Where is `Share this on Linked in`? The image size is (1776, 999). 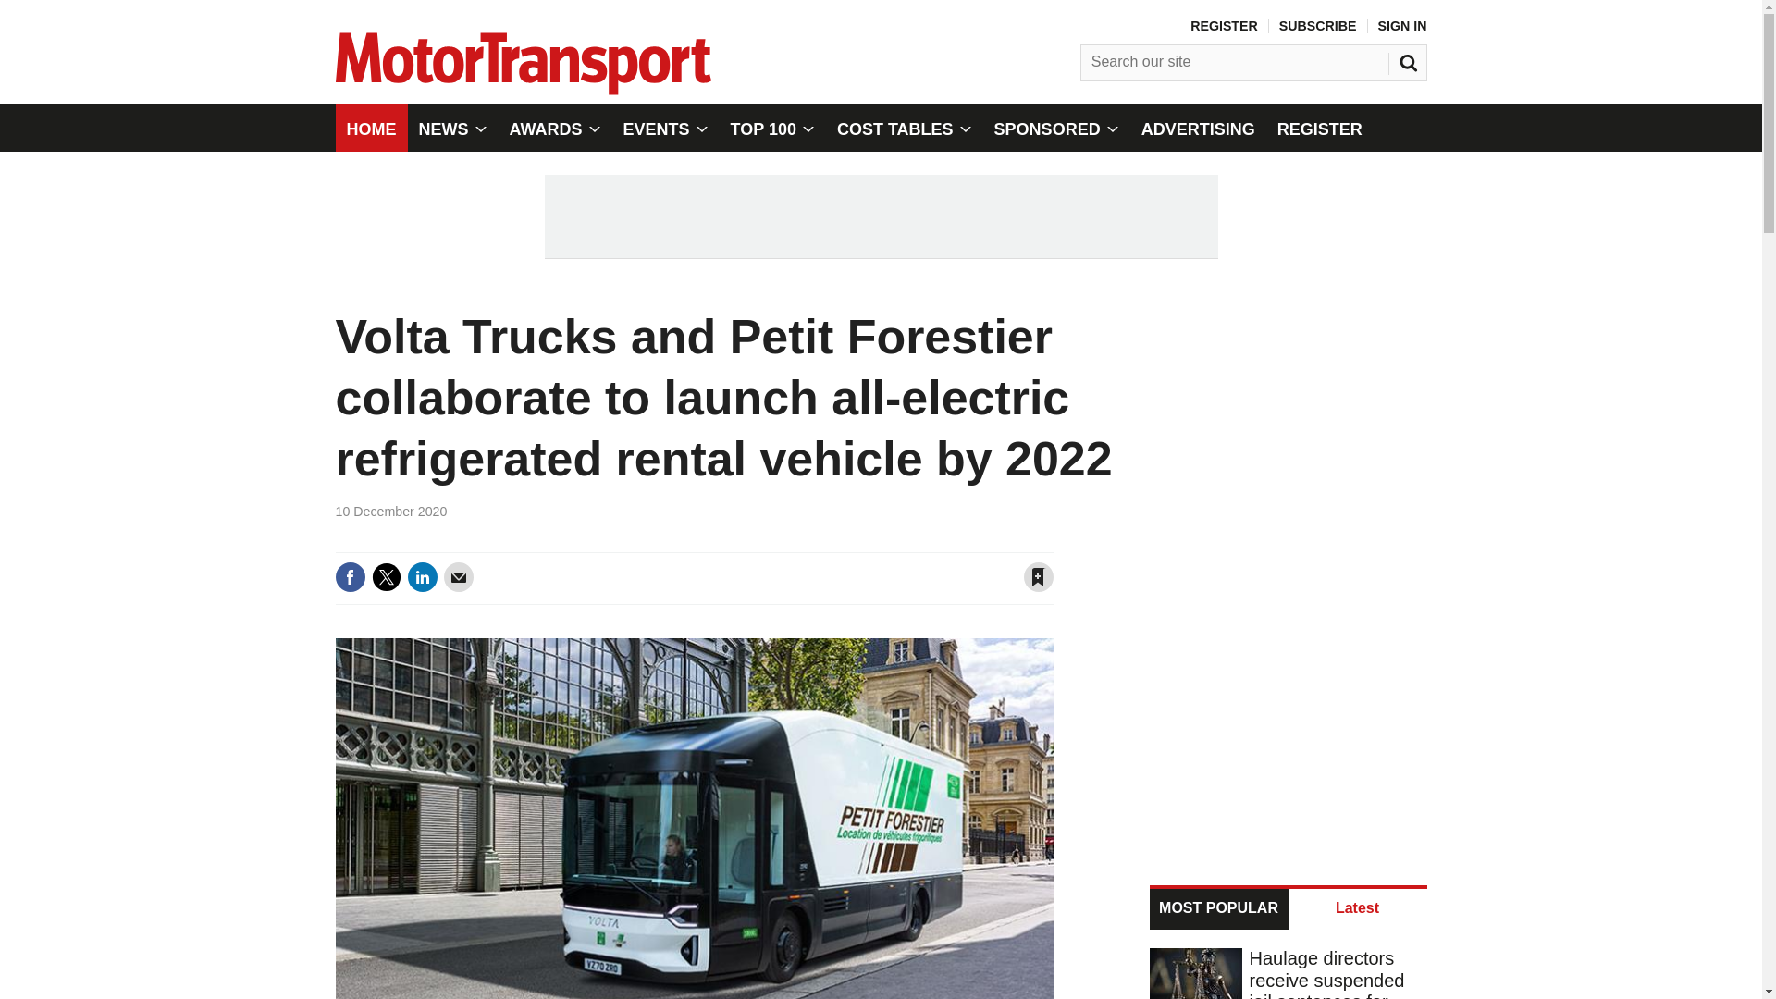
Share this on Linked in is located at coordinates (422, 577).